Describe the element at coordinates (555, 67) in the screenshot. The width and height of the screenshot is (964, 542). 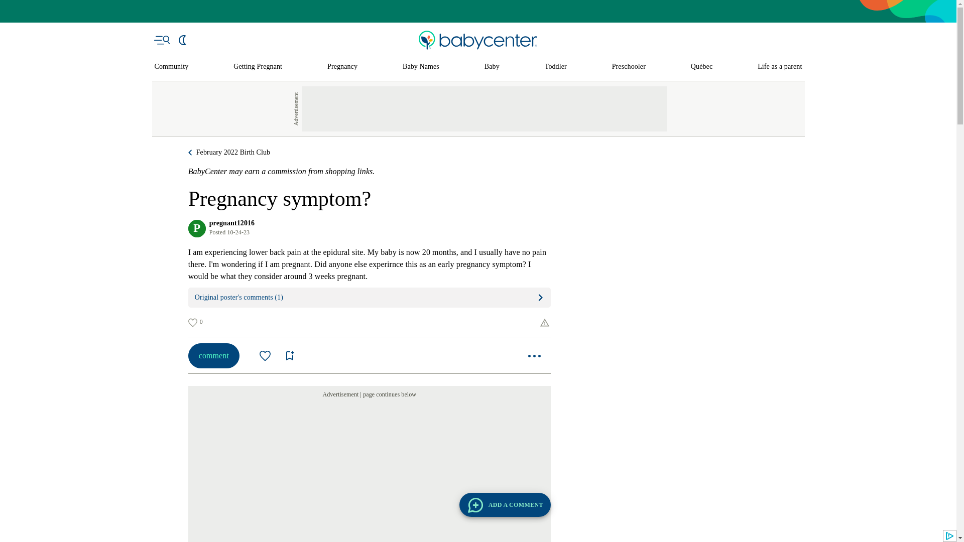
I see `Toddler` at that location.